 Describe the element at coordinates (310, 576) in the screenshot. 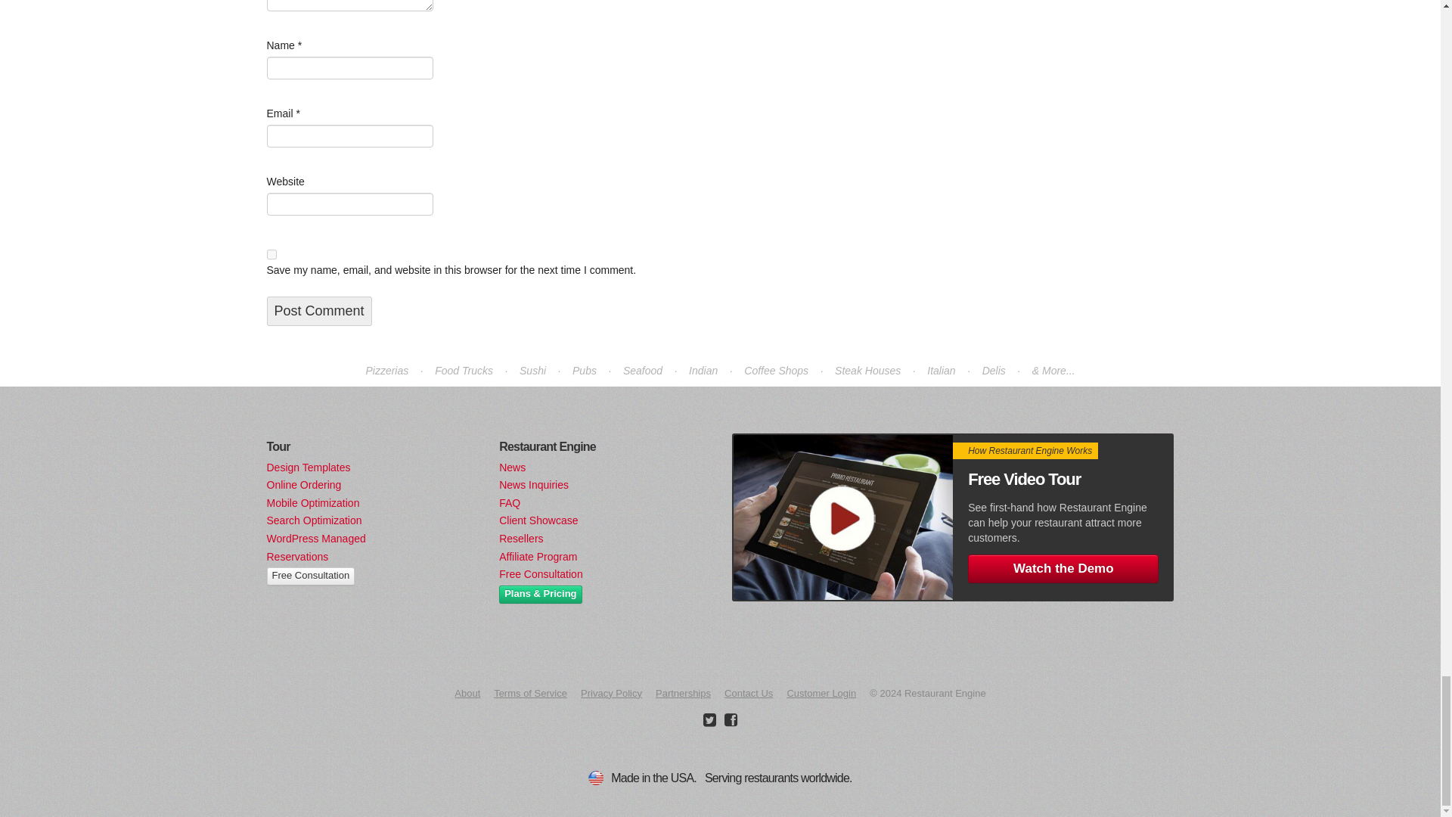

I see `Get a Free Consultation` at that location.